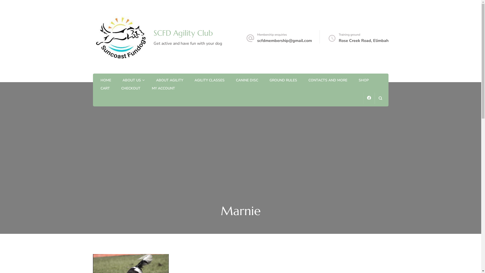  Describe the element at coordinates (183, 33) in the screenshot. I see `SCFD Agility Club` at that location.